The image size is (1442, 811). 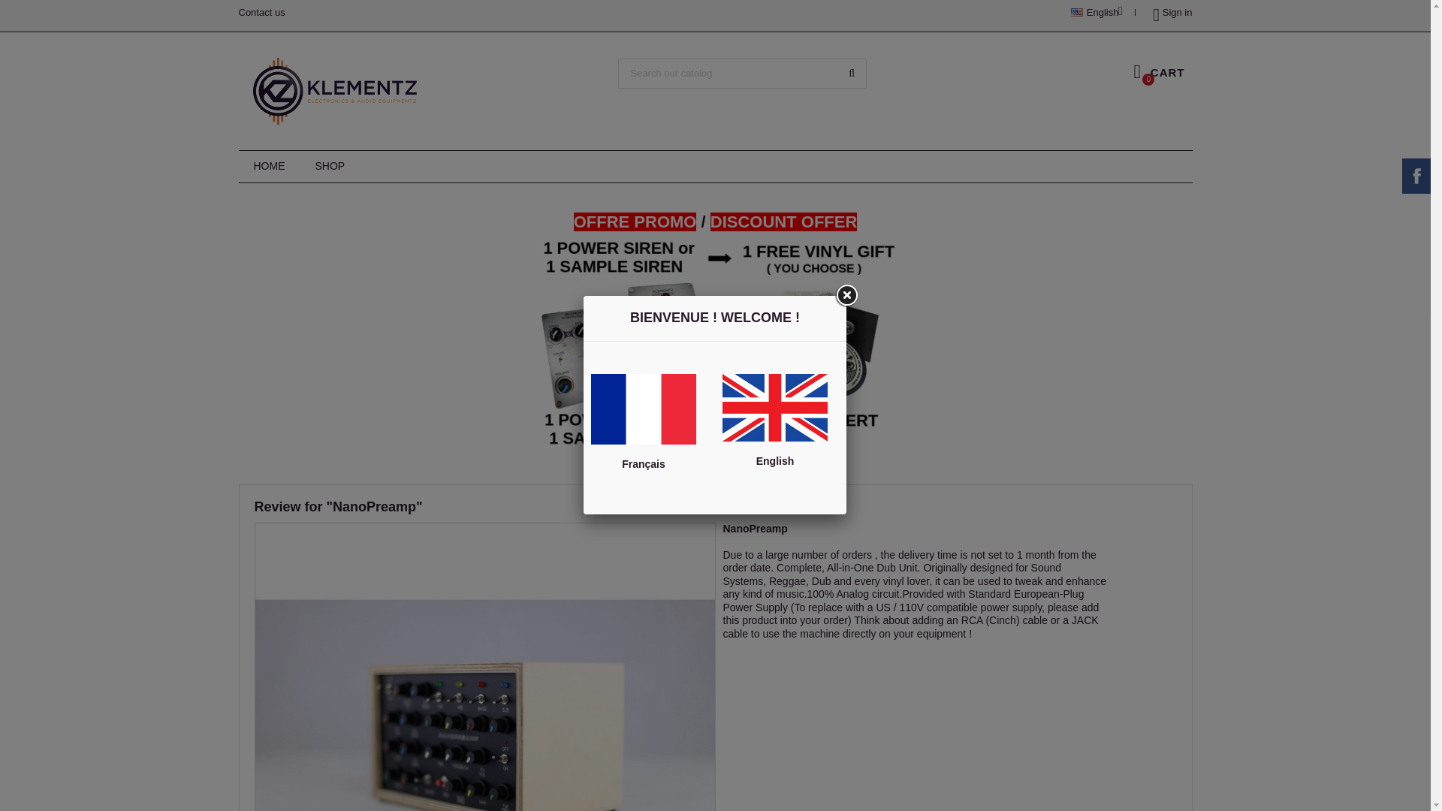 I want to click on SHOP, so click(x=330, y=167).